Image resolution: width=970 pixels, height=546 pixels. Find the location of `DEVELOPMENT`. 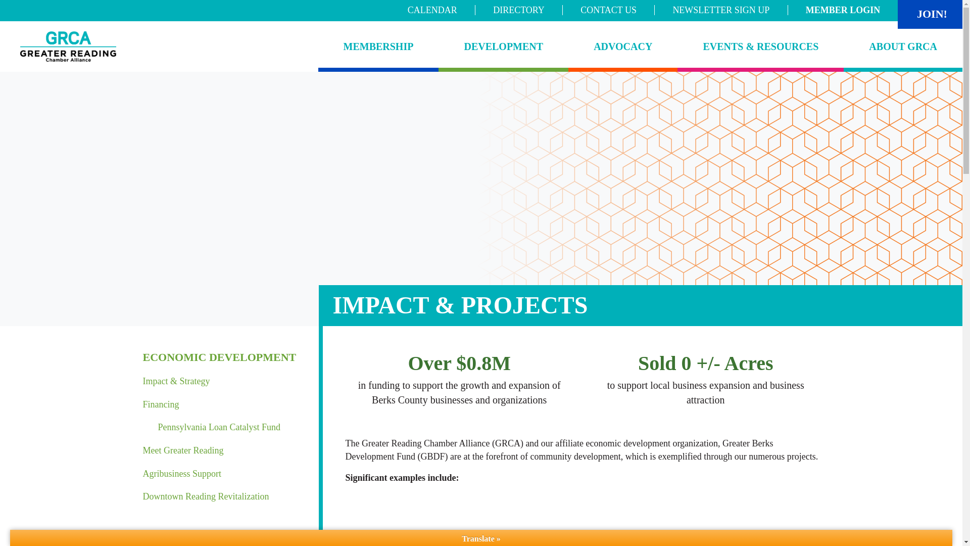

DEVELOPMENT is located at coordinates (503, 47).